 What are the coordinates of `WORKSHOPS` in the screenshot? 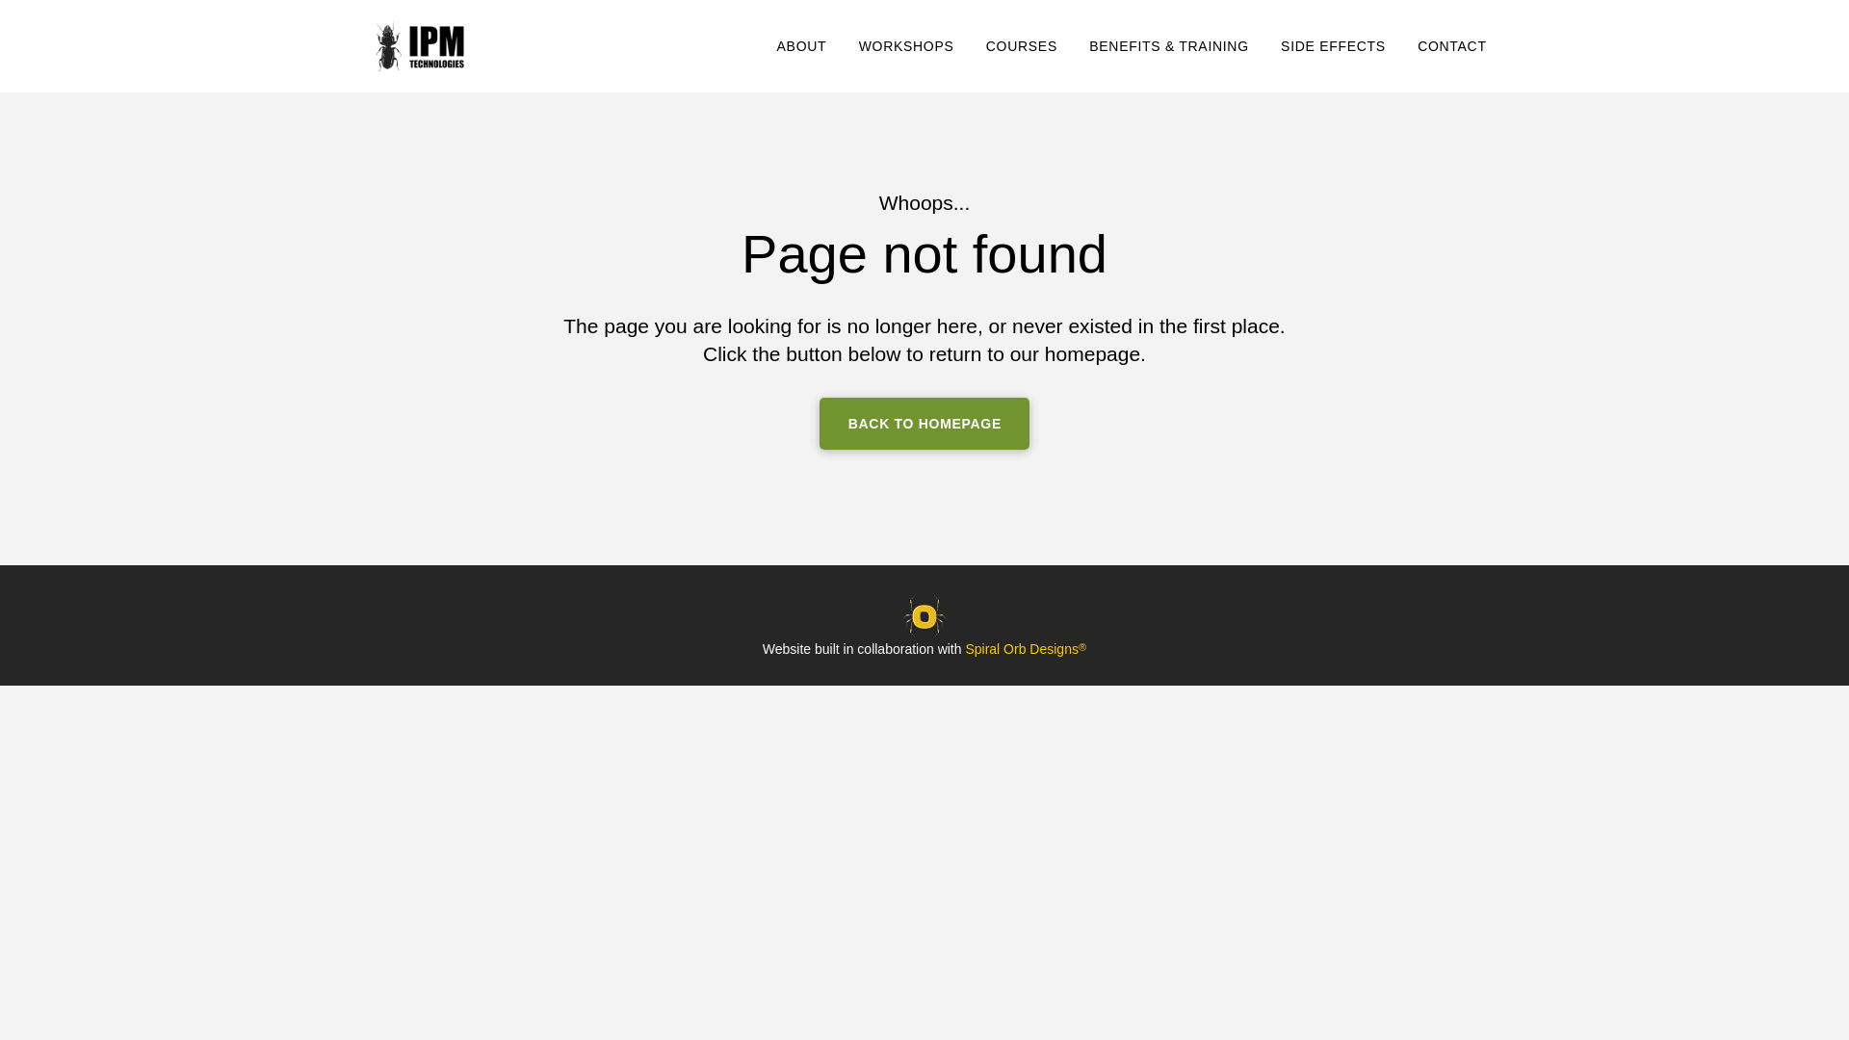 It's located at (905, 46).